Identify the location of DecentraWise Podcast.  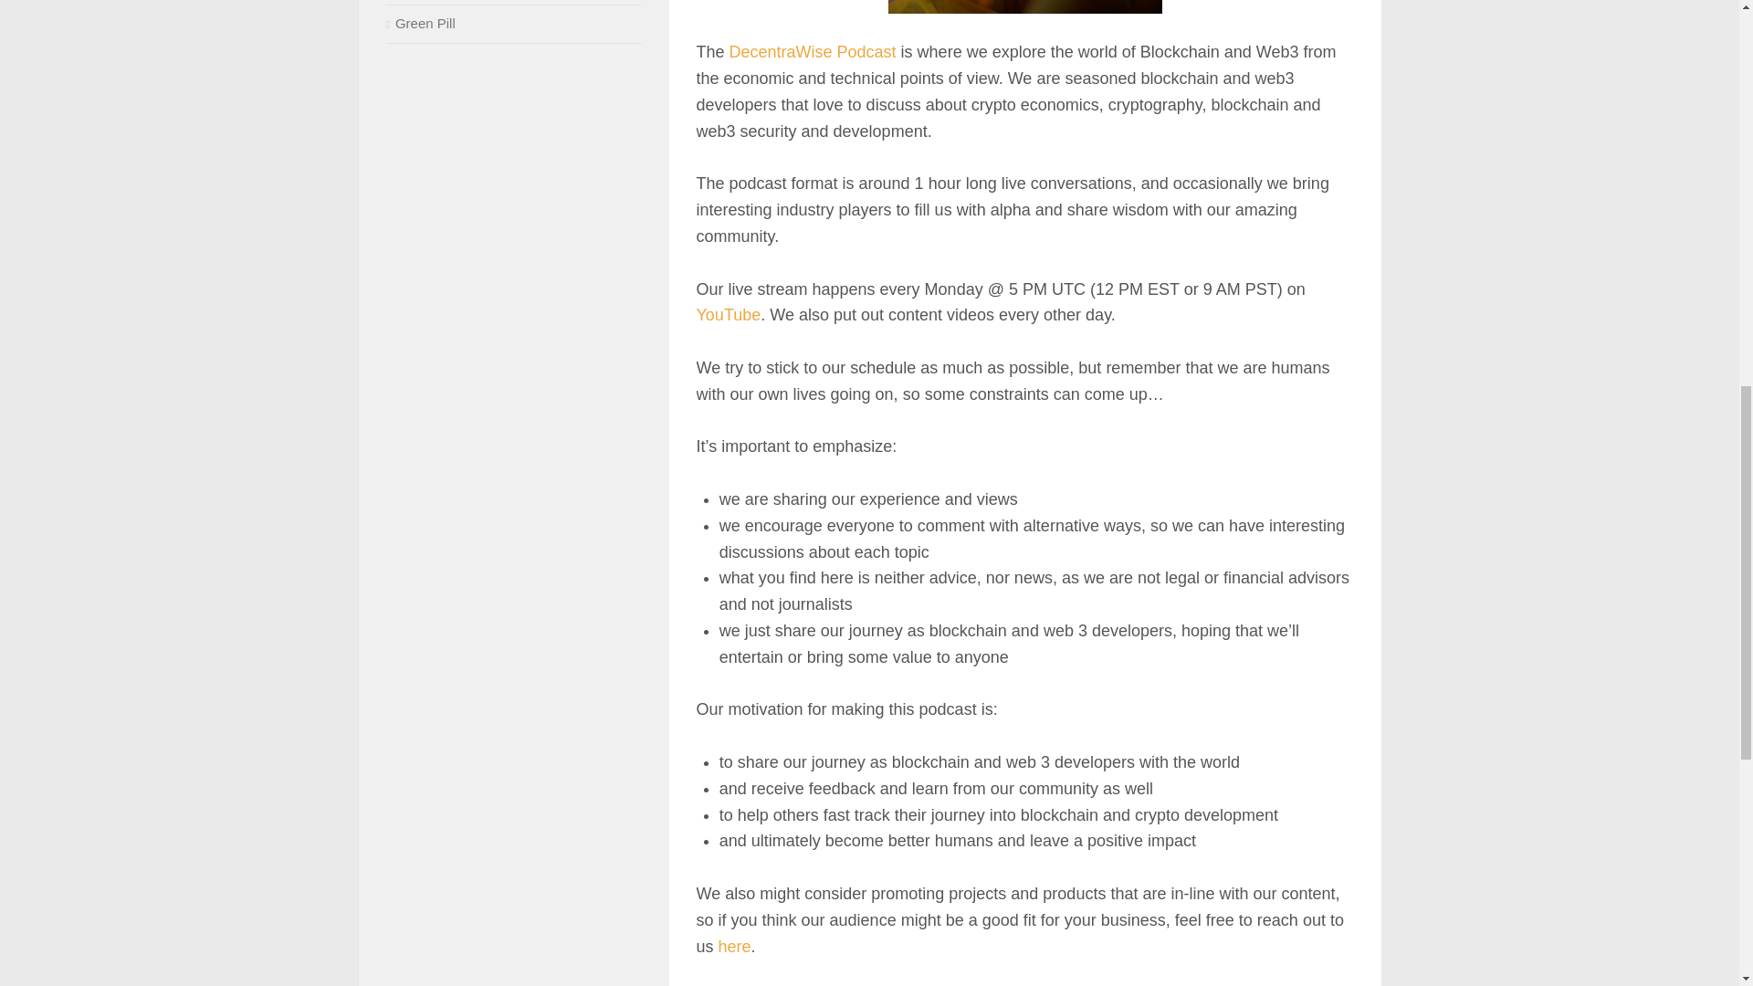
(813, 51).